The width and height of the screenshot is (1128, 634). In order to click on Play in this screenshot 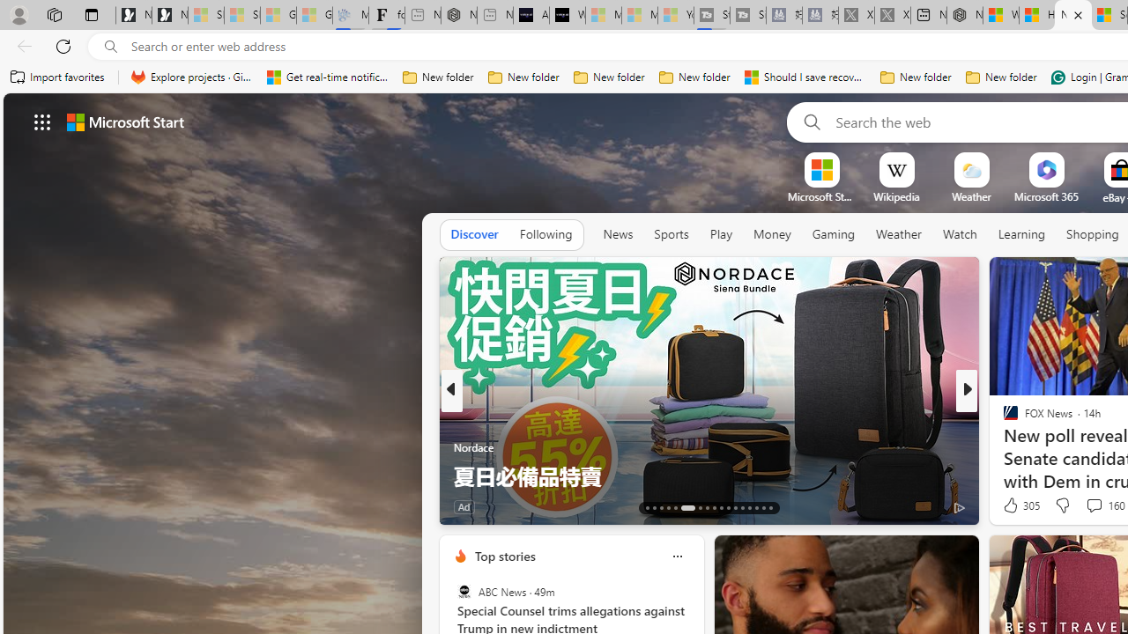, I will do `click(721, 234)`.